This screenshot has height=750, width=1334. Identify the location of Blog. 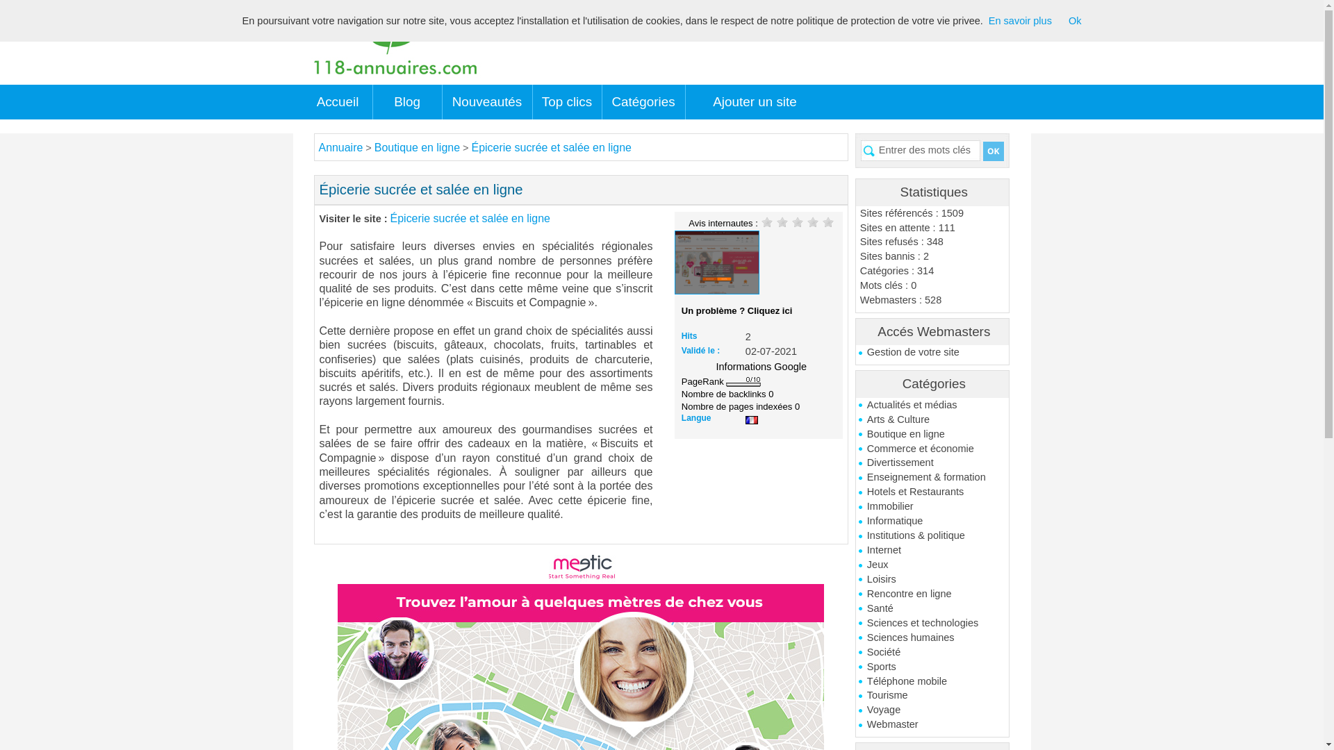
(407, 102).